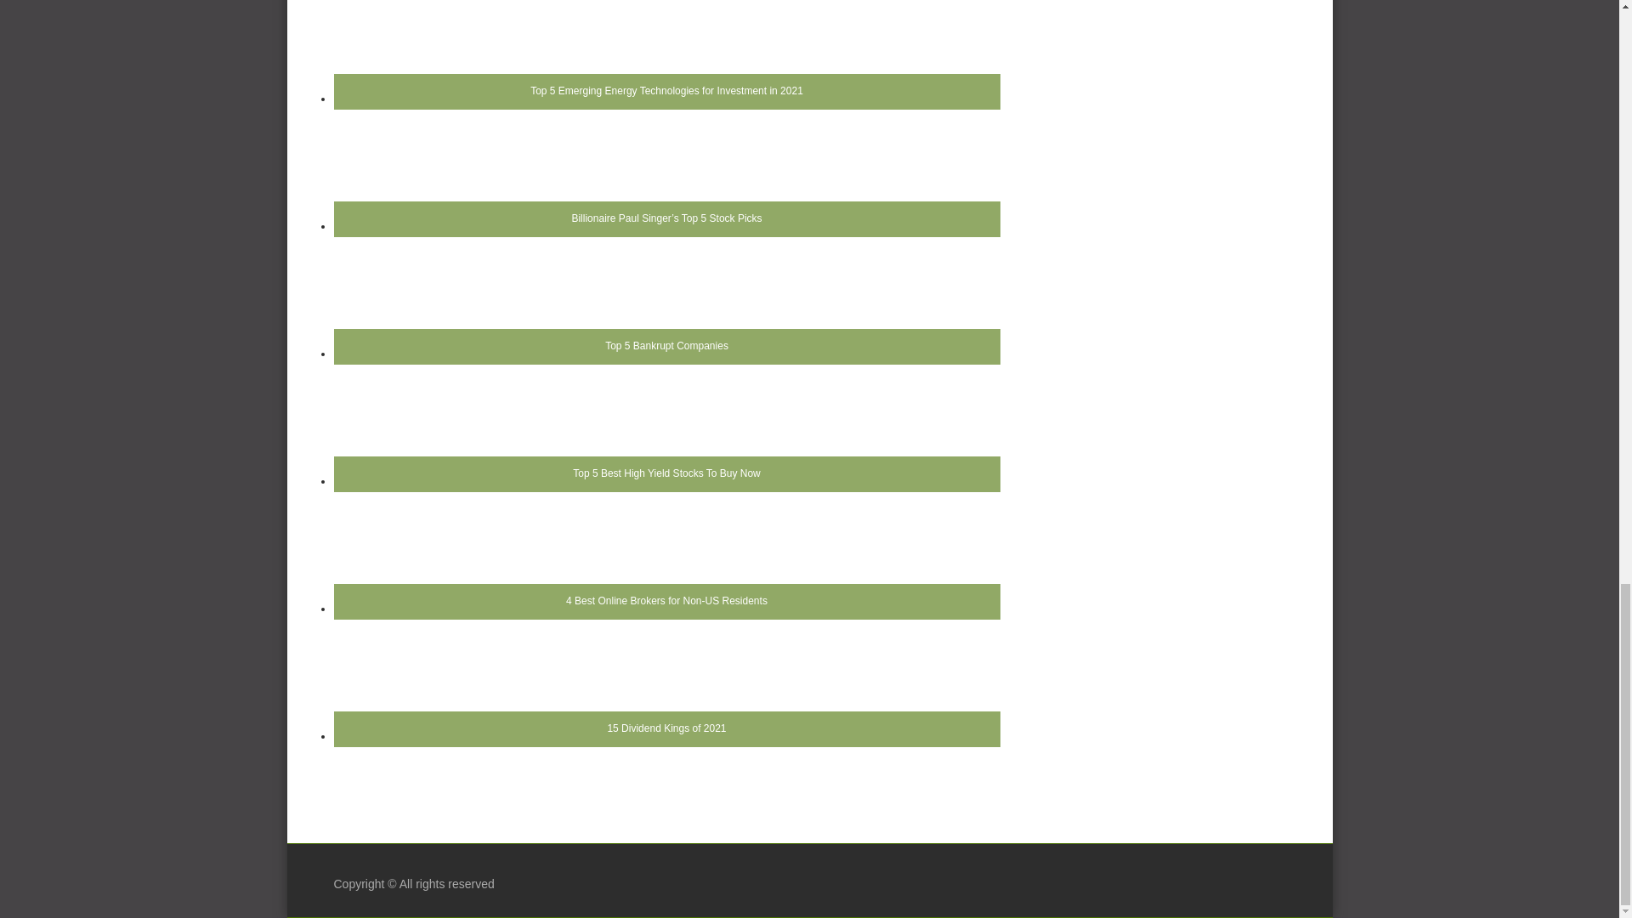 The image size is (1632, 918). What do you see at coordinates (666, 439) in the screenshot?
I see `Top 5 Best High Yield Stocks To Buy Now` at bounding box center [666, 439].